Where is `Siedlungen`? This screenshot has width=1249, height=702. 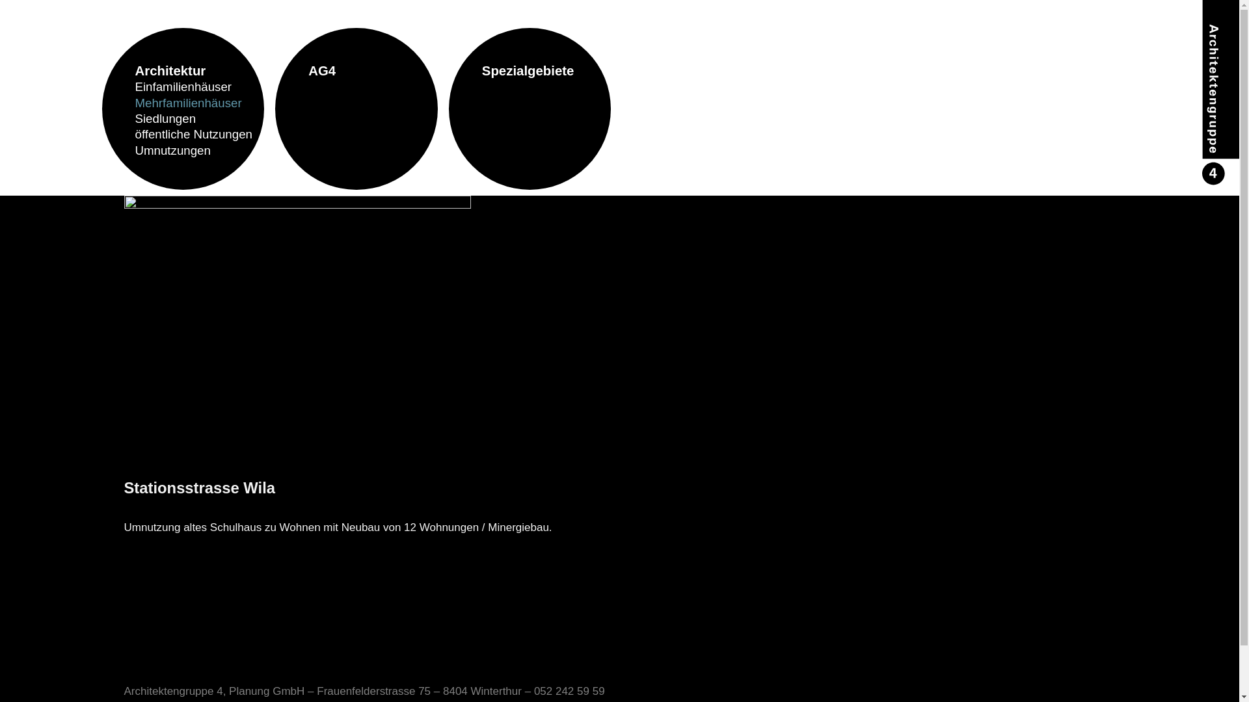 Siedlungen is located at coordinates (200, 119).